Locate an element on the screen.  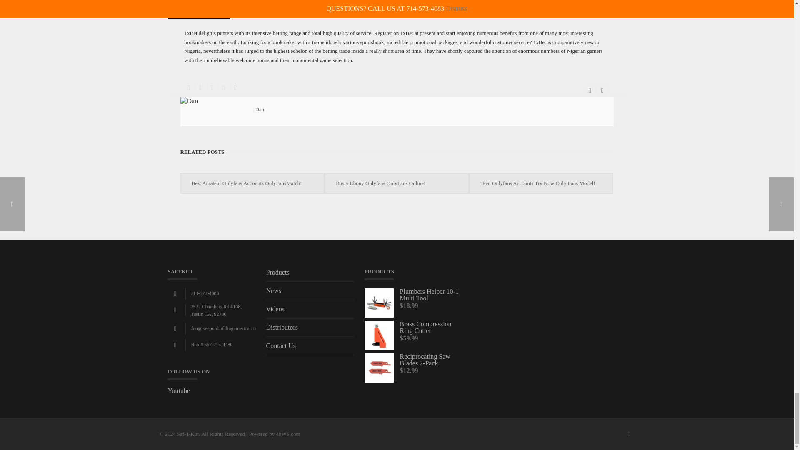
Teen Onlyfans Accounts Try Now Only Fans Model! is located at coordinates (541, 183).